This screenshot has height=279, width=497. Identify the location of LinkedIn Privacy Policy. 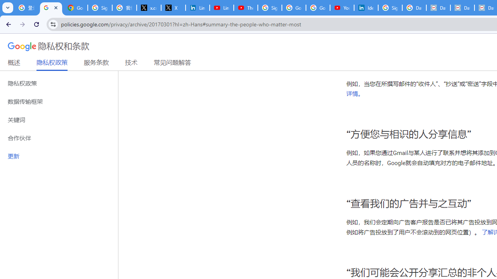
(197, 8).